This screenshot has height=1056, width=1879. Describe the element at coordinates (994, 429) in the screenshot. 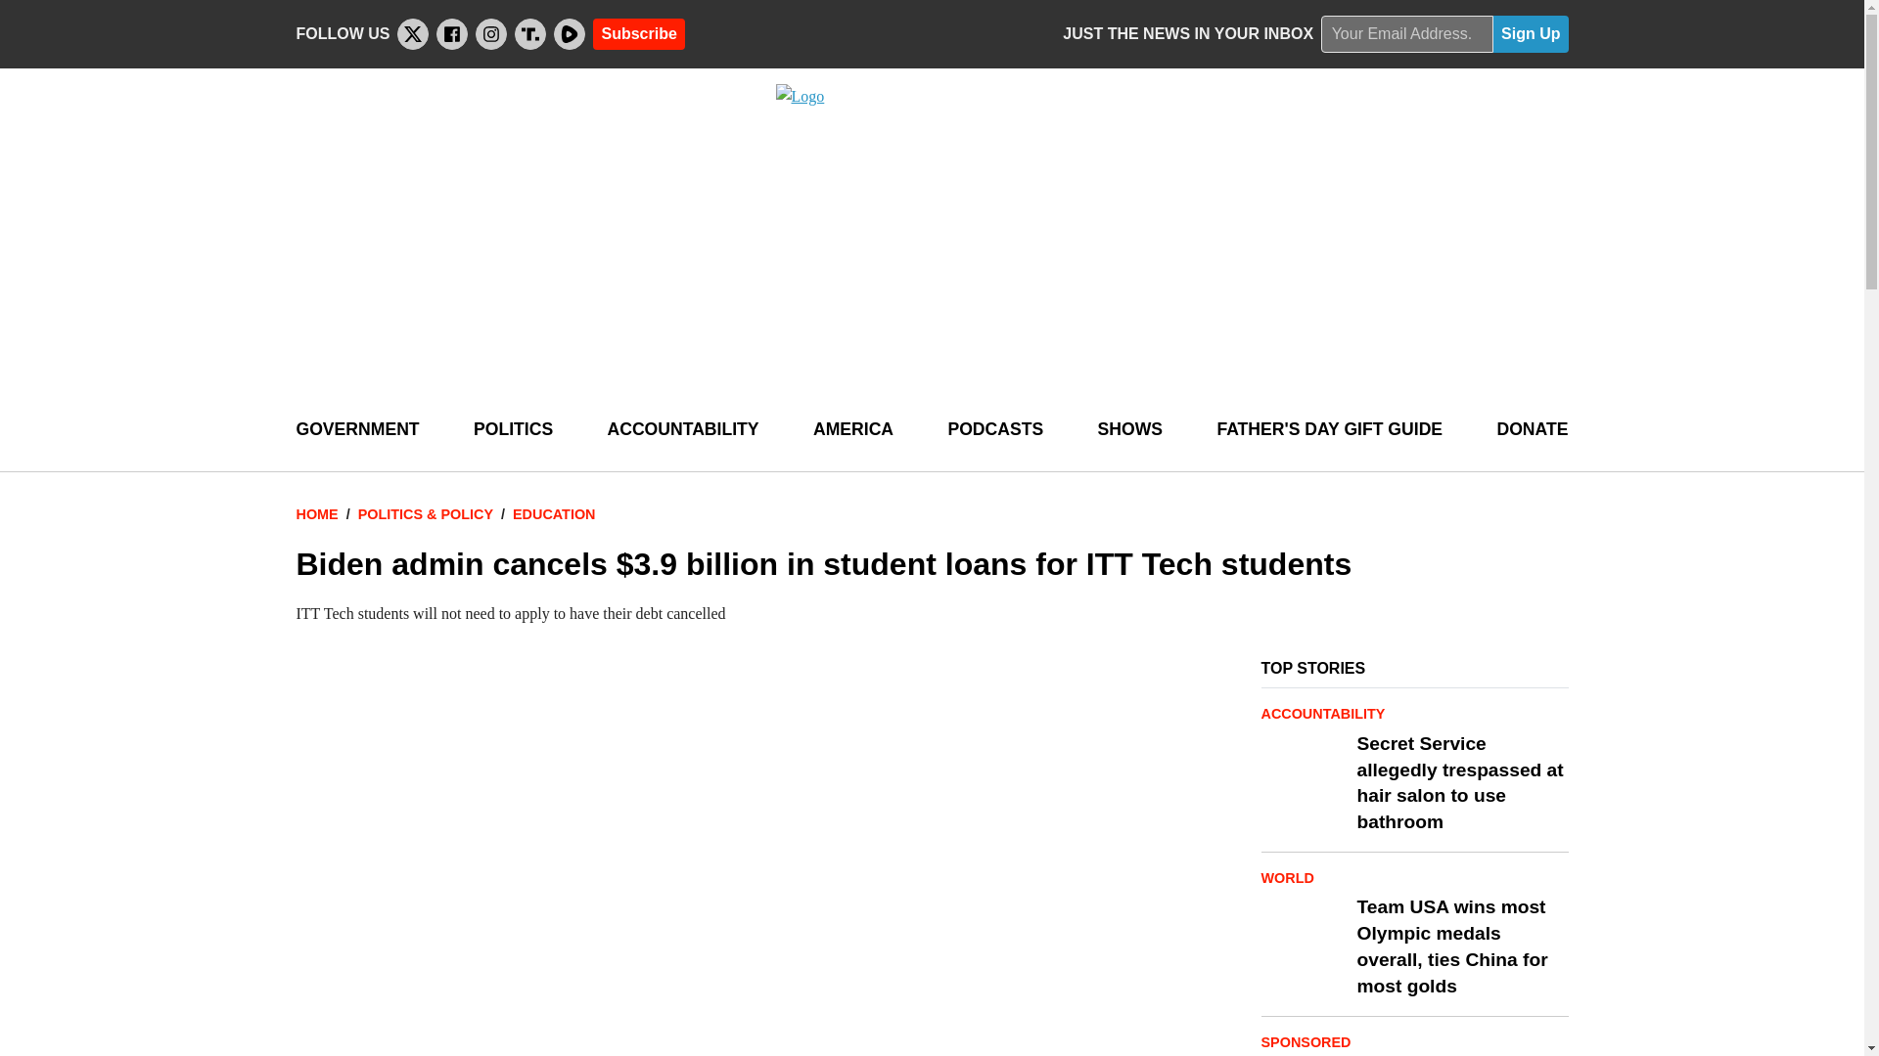

I see `PODCASTS` at that location.